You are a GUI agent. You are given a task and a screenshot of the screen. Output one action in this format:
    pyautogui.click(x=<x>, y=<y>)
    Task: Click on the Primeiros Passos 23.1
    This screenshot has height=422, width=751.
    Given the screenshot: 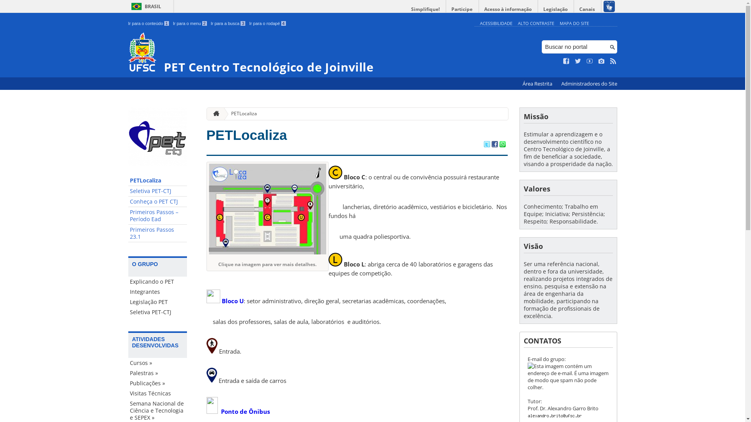 What is the action you would take?
    pyautogui.click(x=158, y=234)
    